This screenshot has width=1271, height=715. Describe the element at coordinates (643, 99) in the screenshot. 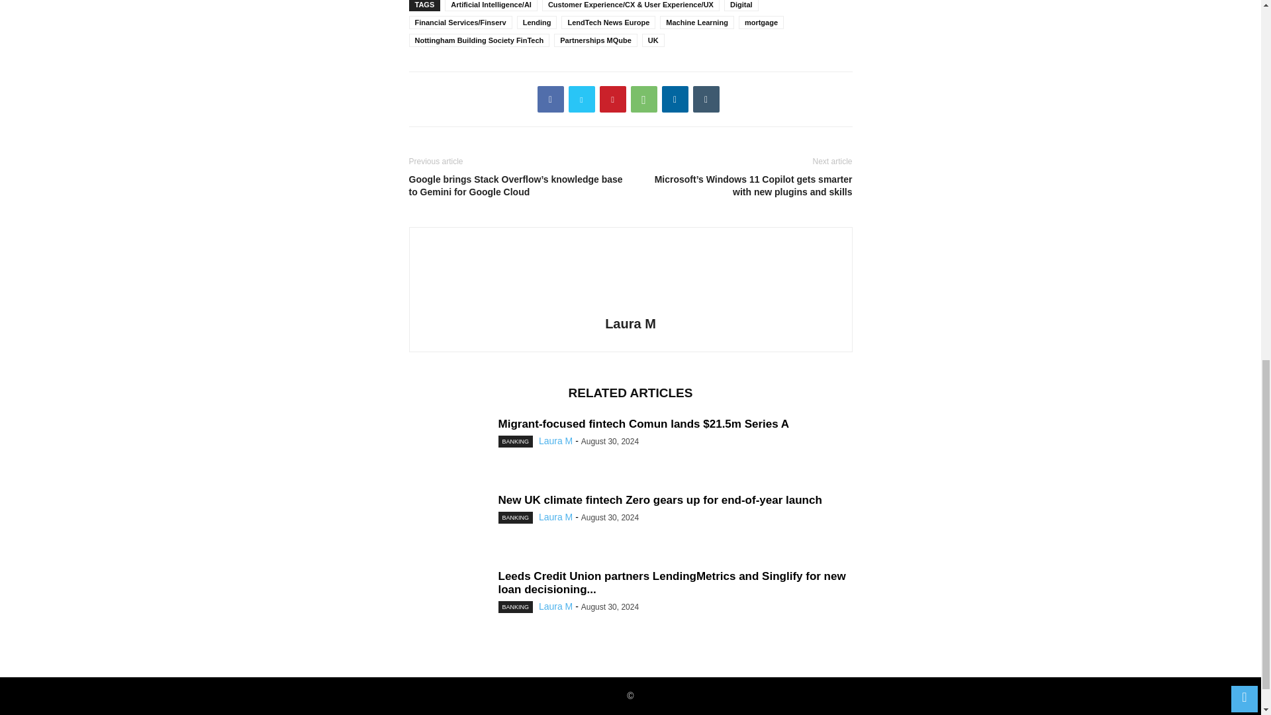

I see `WhatsApp` at that location.